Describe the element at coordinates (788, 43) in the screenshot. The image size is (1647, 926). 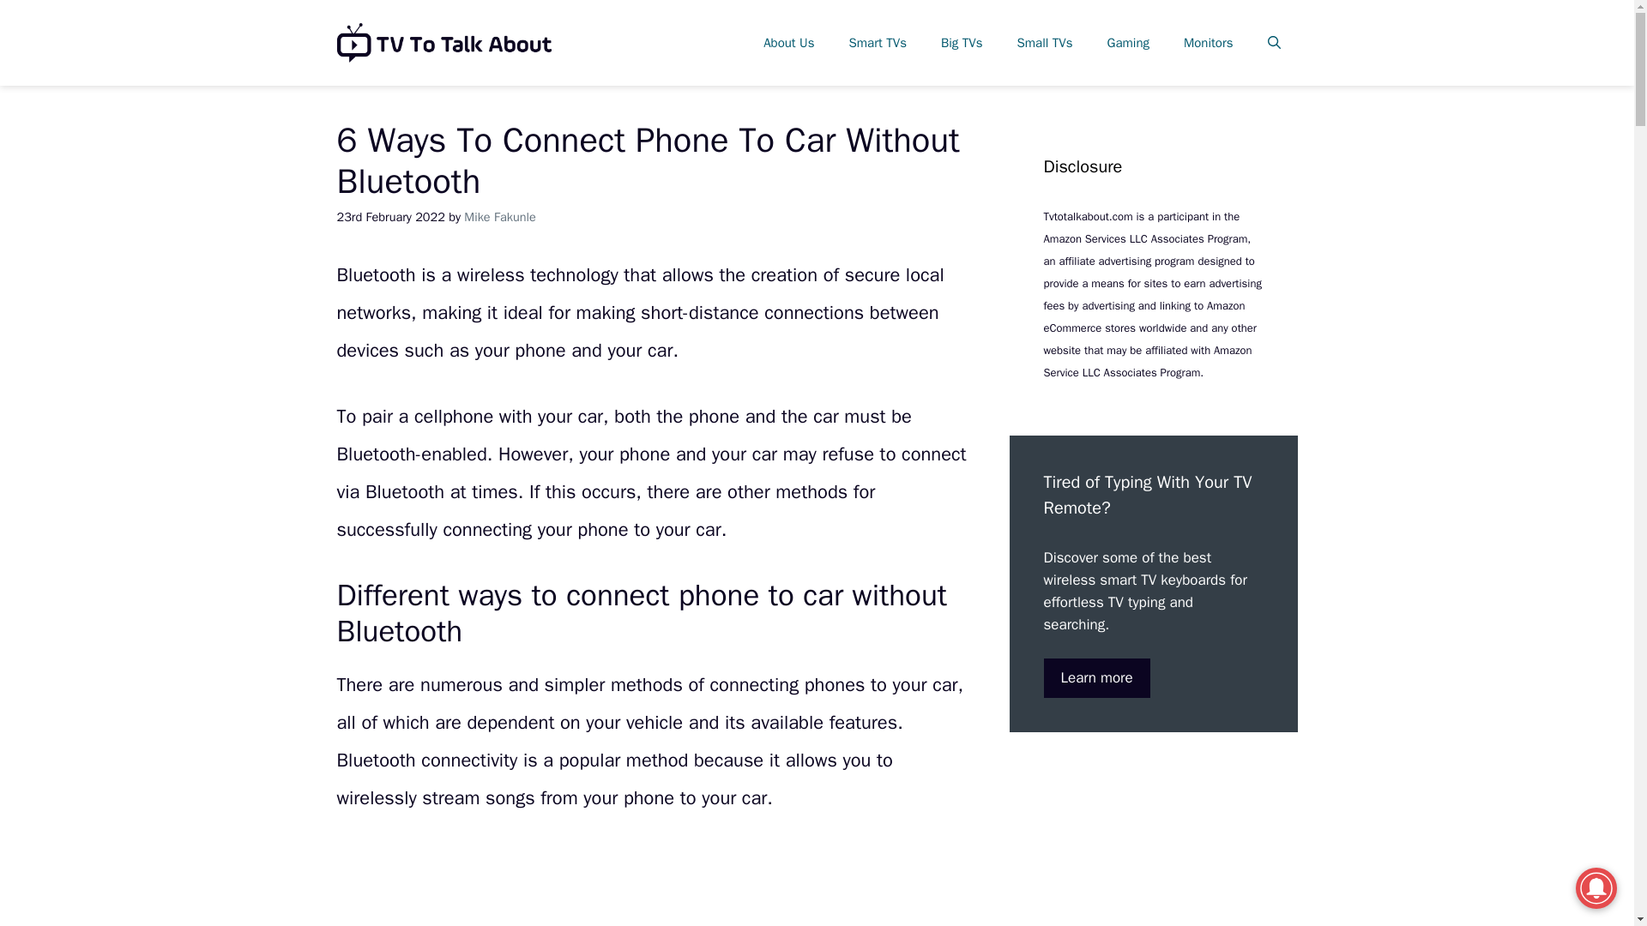
I see `About Us` at that location.